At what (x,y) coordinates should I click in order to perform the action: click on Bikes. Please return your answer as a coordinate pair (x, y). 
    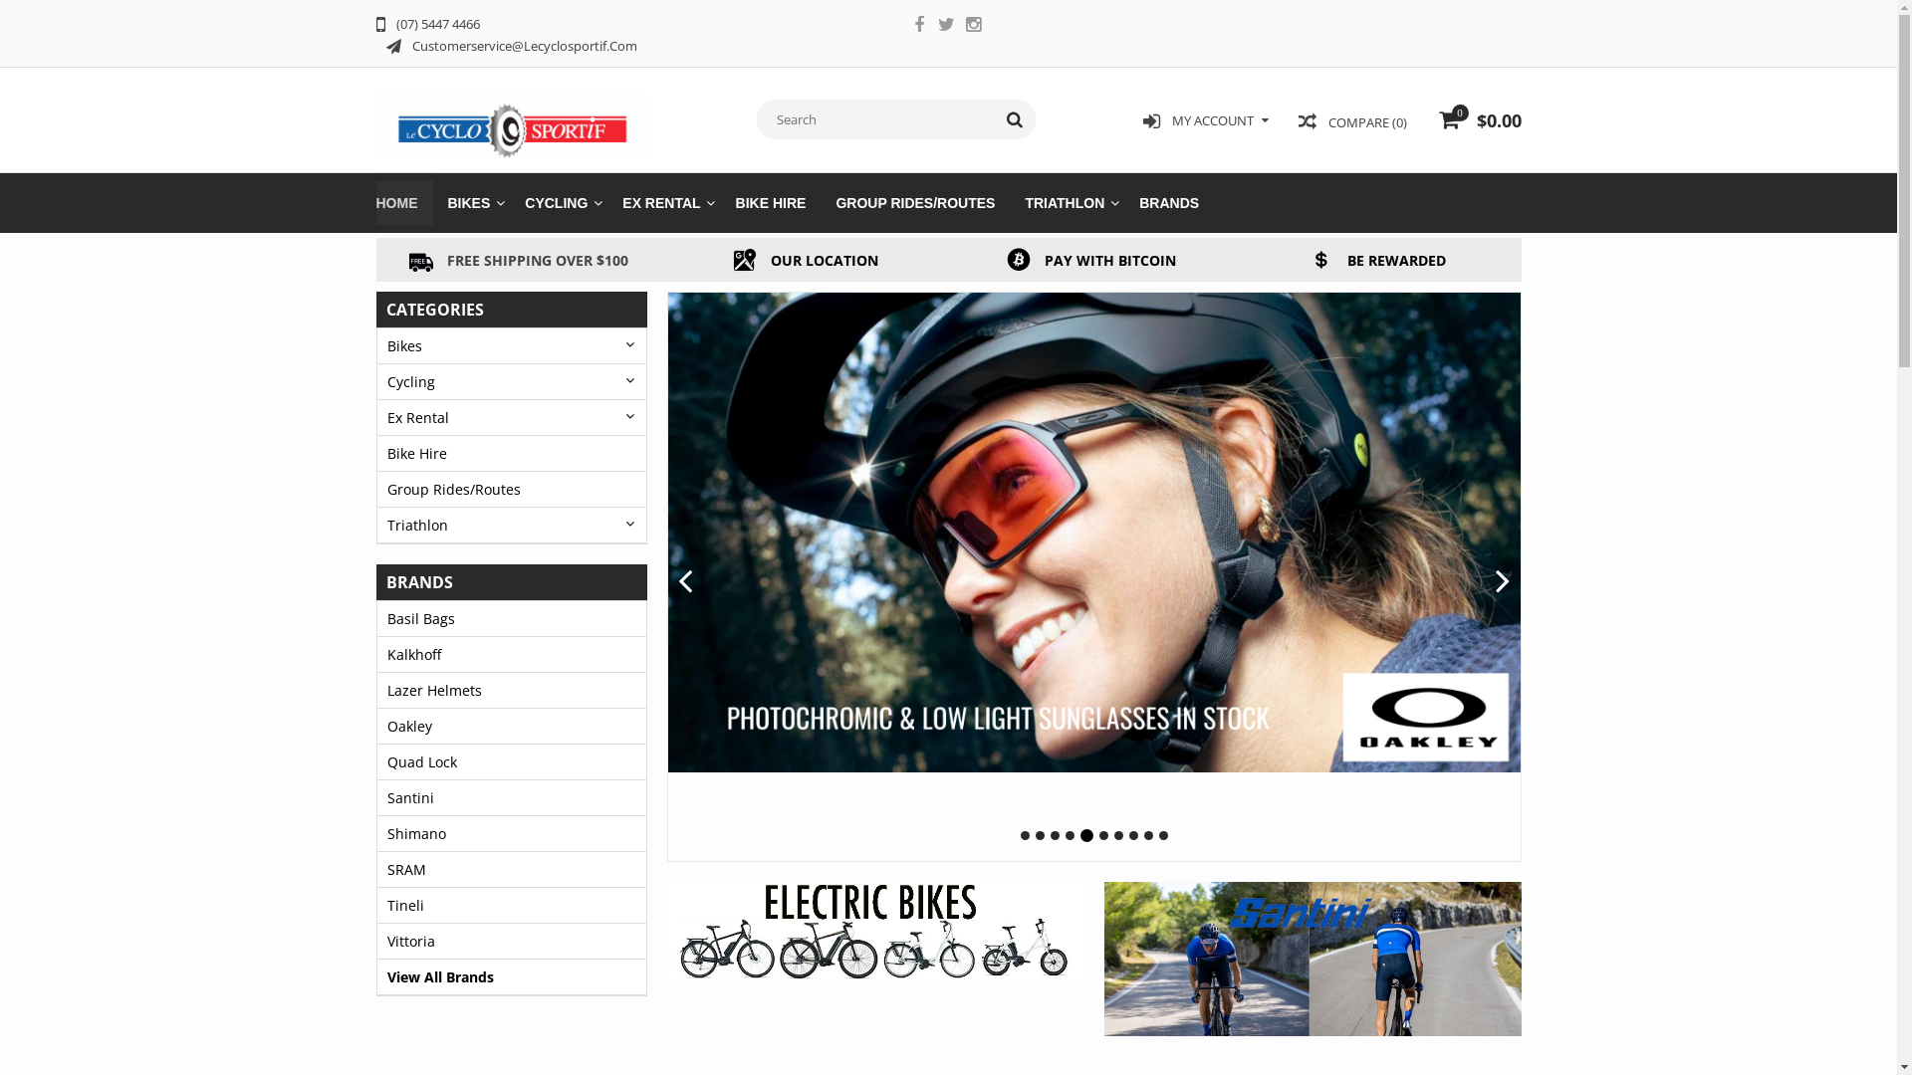
    Looking at the image, I should click on (512, 346).